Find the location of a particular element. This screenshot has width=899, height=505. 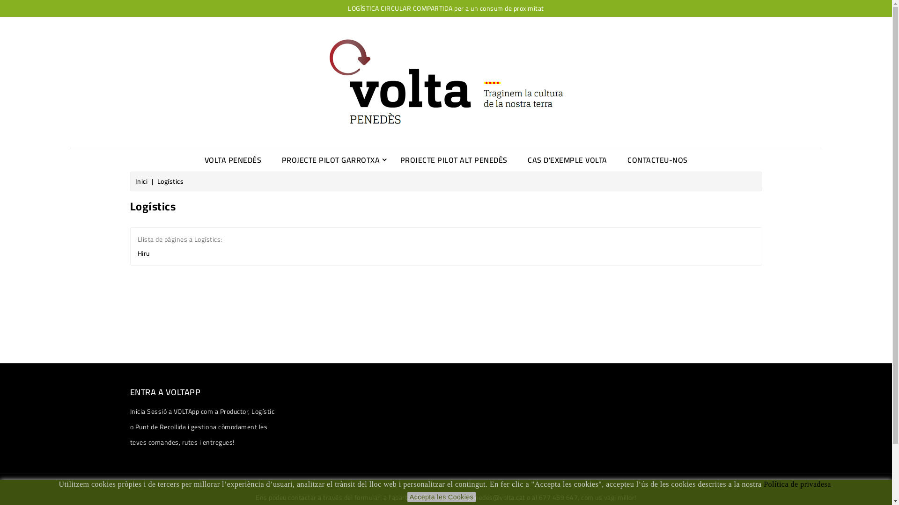

Hiru is located at coordinates (144, 253).